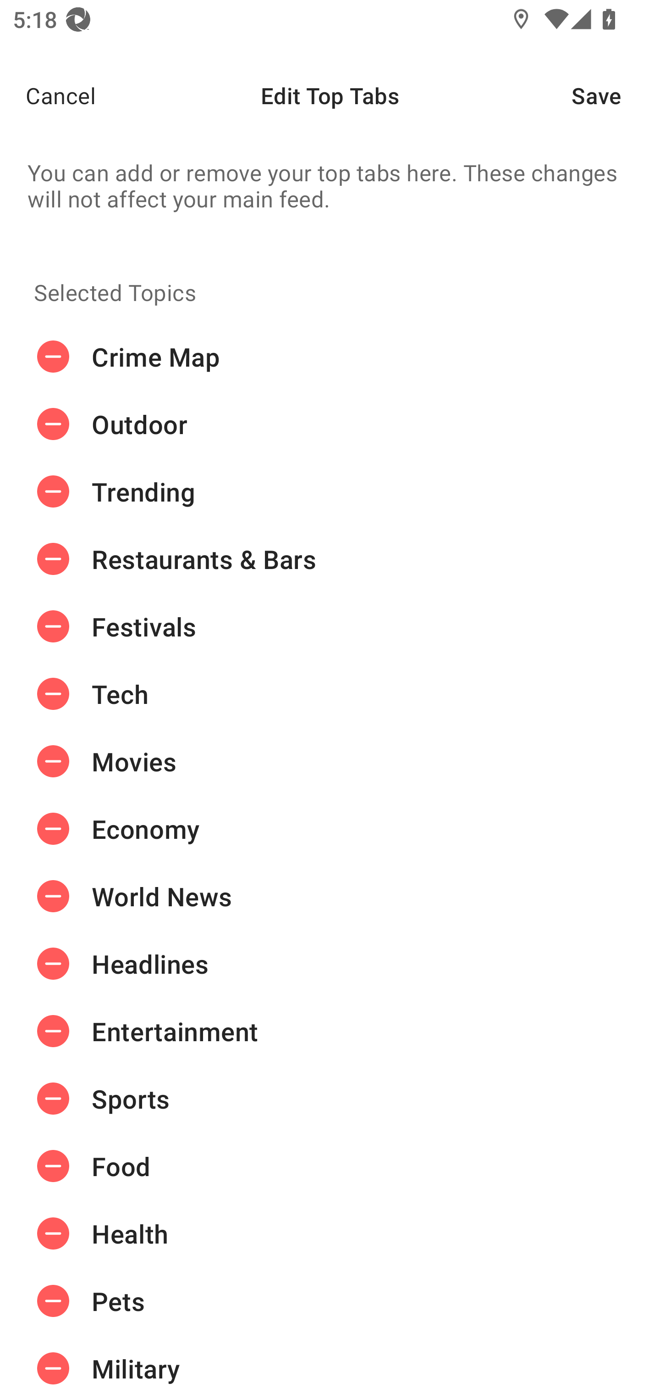 This screenshot has height=1395, width=660. Describe the element at coordinates (330, 357) in the screenshot. I see `Crime Map` at that location.